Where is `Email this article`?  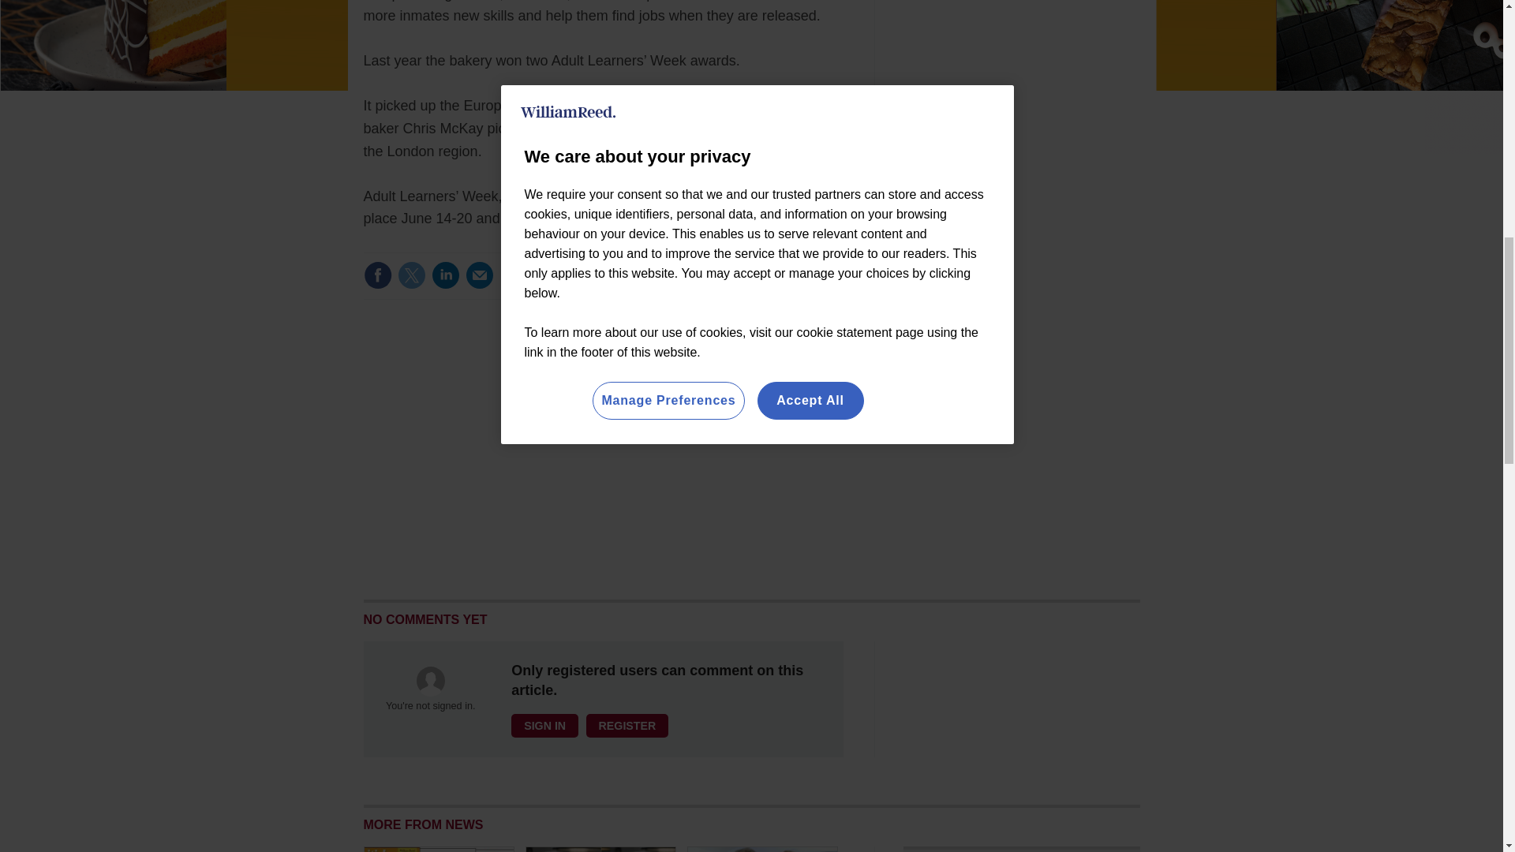 Email this article is located at coordinates (479, 275).